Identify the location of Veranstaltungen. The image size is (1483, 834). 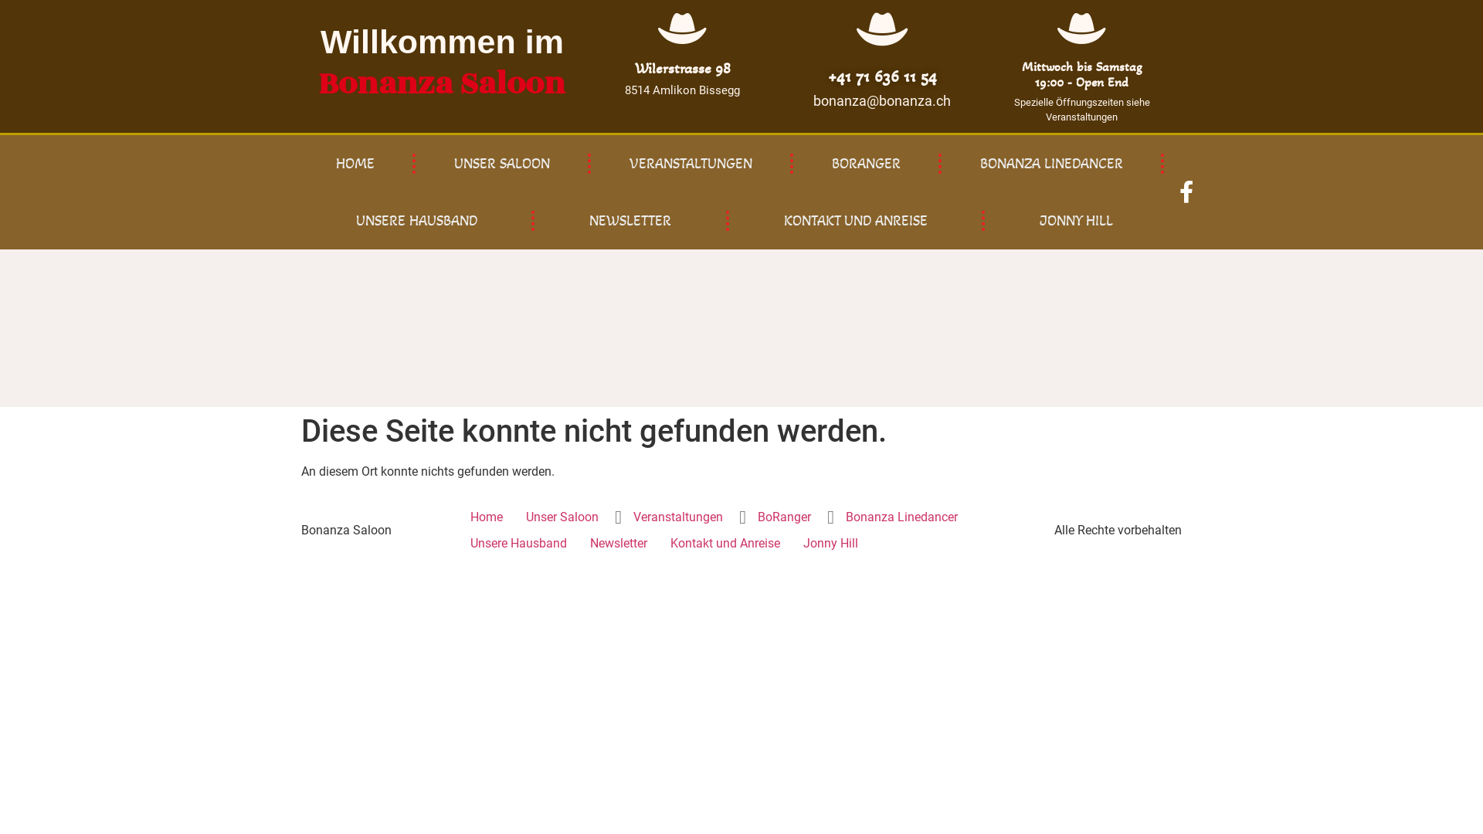
(678, 517).